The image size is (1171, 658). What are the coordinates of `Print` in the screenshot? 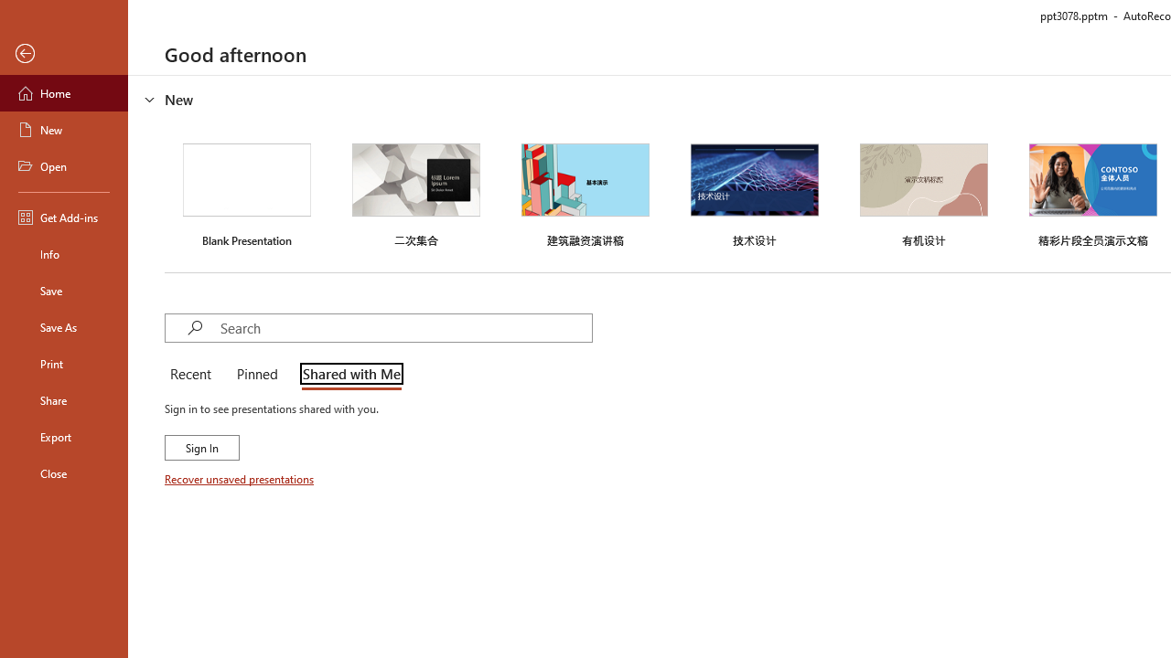 It's located at (64, 364).